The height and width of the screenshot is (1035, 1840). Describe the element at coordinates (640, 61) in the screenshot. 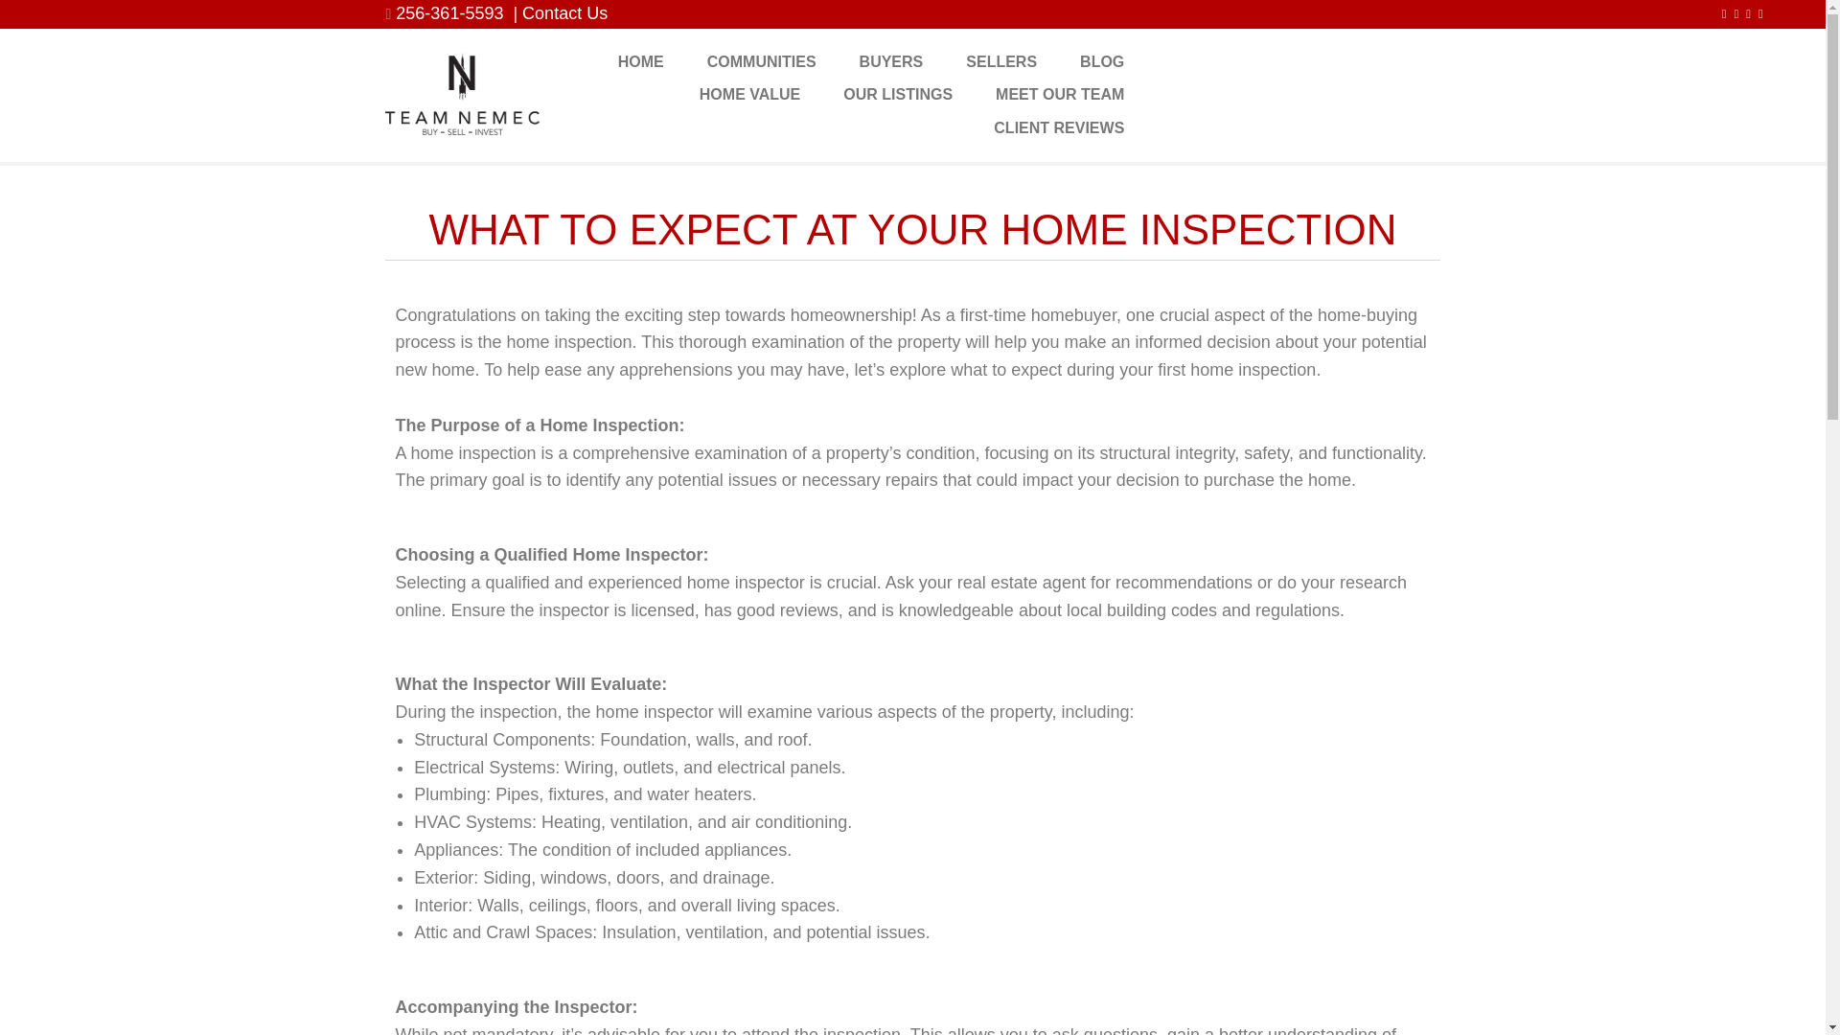

I see `HOME` at that location.